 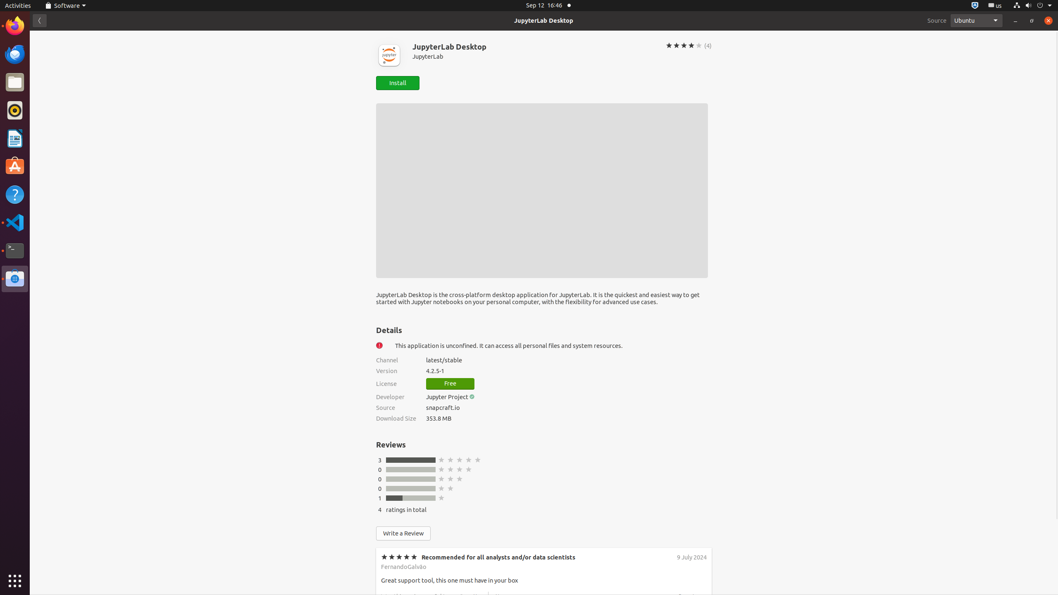 I want to click on #1 for Data Science, so click(x=450, y=620).